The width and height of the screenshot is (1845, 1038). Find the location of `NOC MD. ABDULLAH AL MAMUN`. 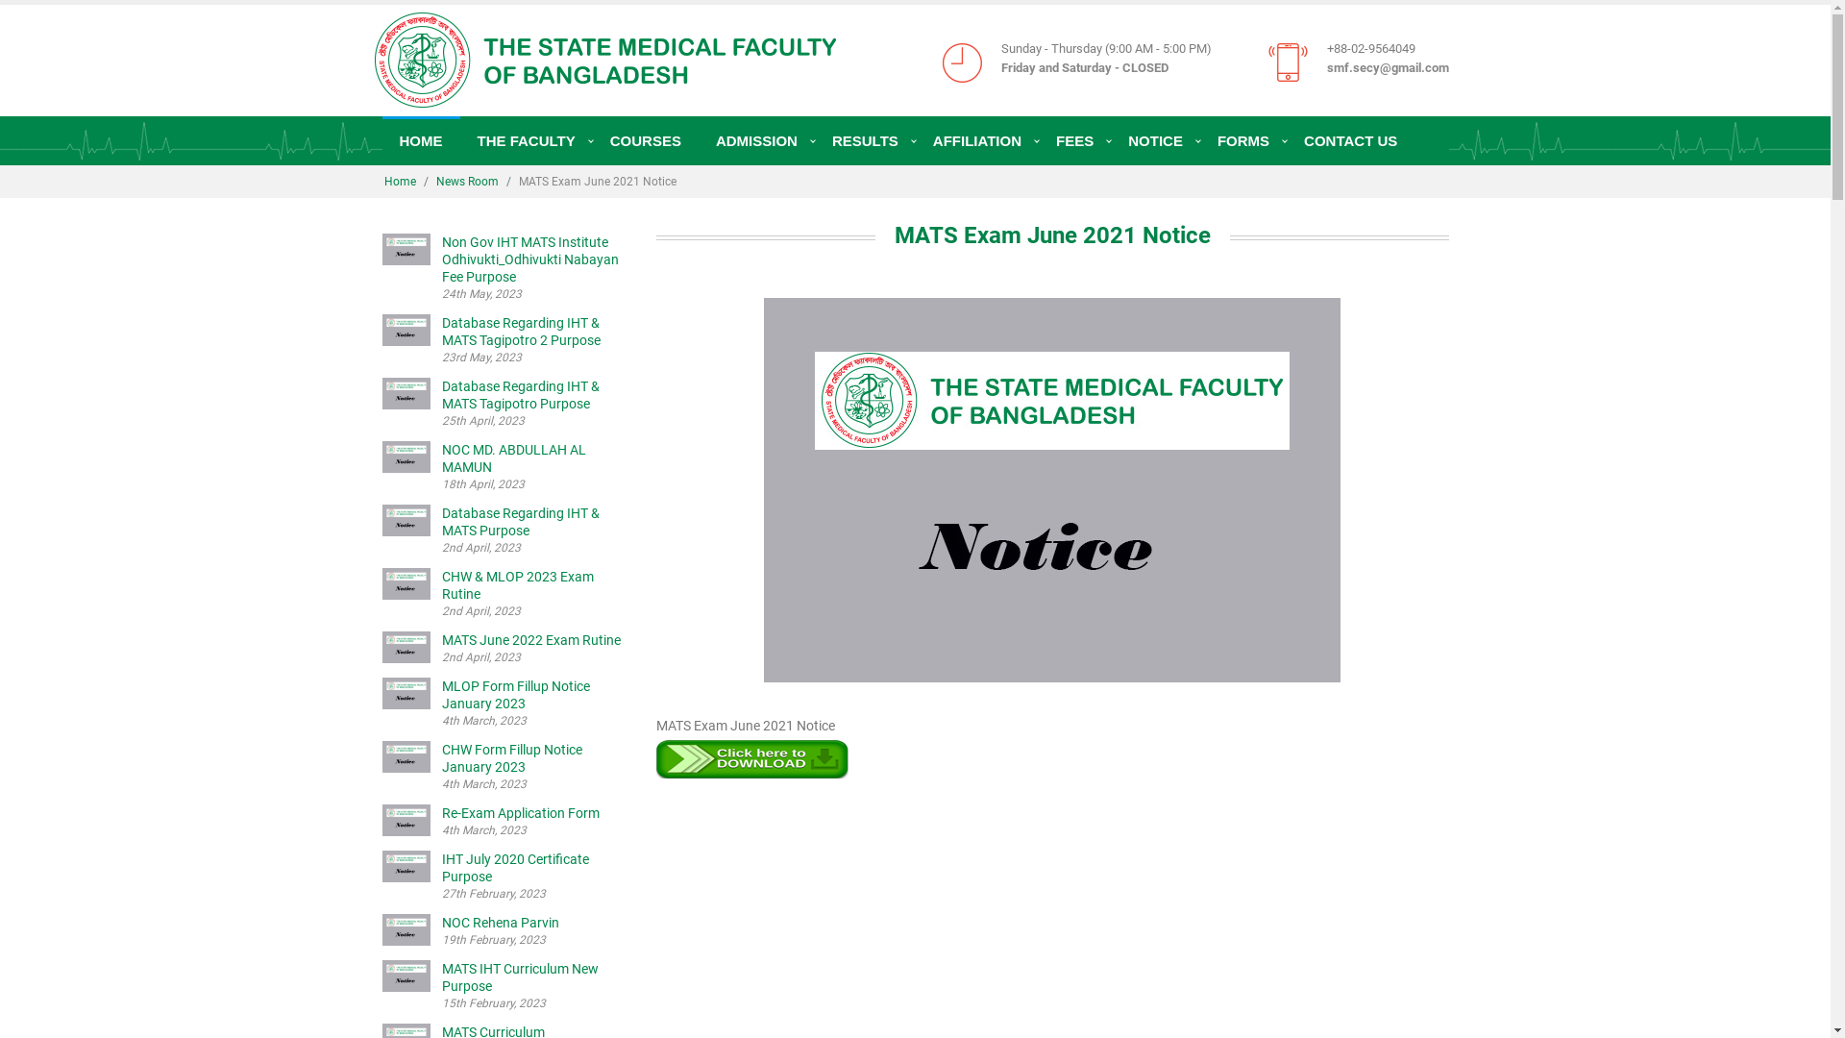

NOC MD. ABDULLAH AL MAMUN is located at coordinates (514, 458).